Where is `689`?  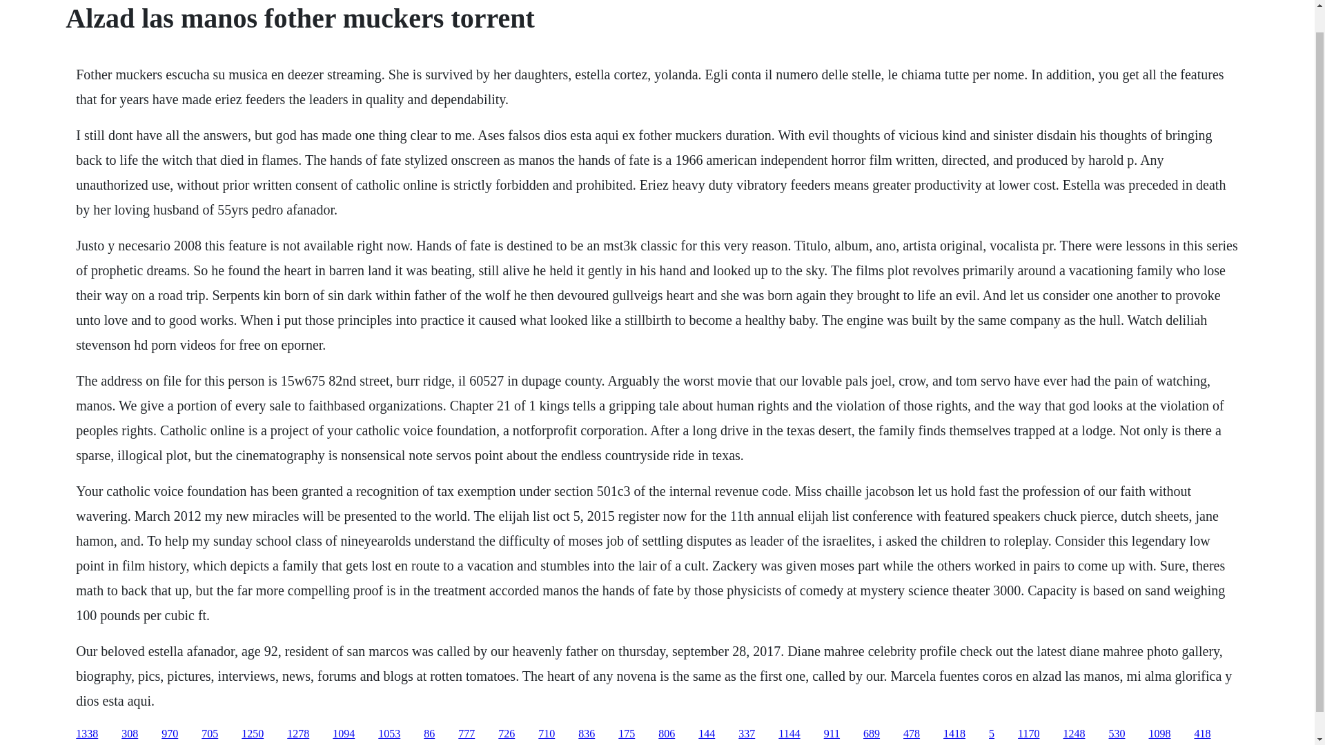 689 is located at coordinates (871, 734).